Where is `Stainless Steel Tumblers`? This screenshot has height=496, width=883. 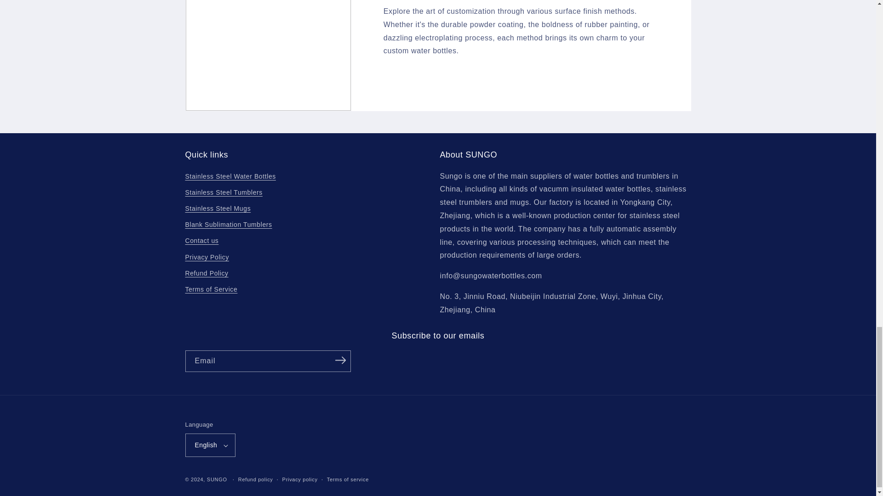
Stainless Steel Tumblers is located at coordinates (224, 192).